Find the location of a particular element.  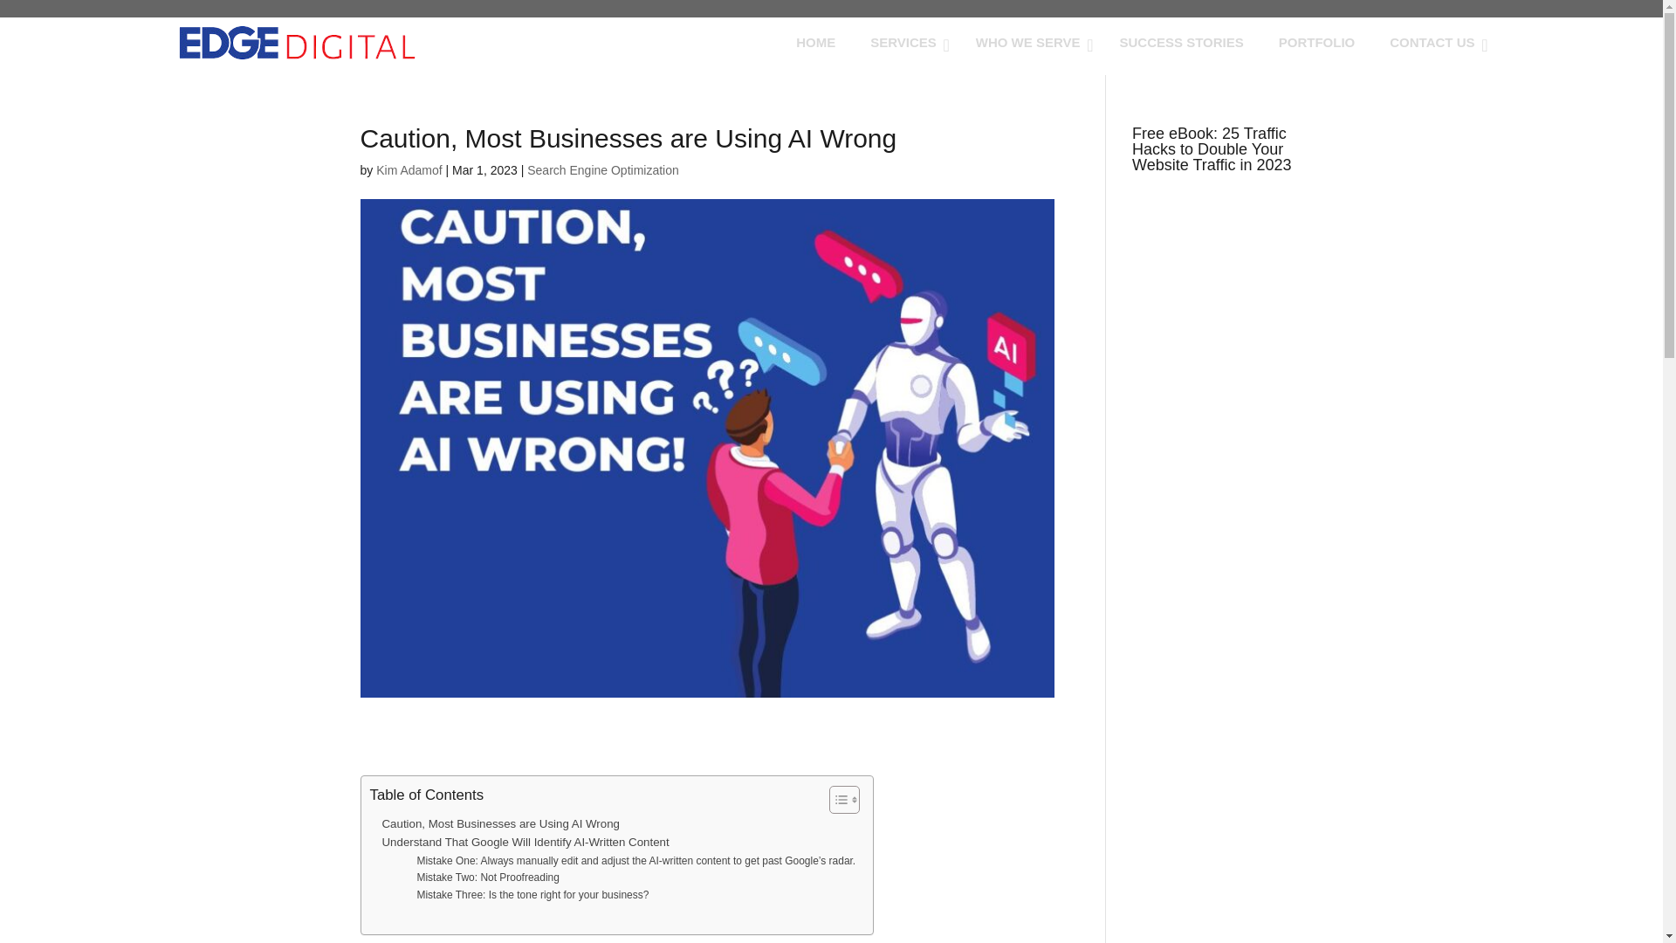

Caution, Most Businesses are Using AI Wrong is located at coordinates (501, 823).